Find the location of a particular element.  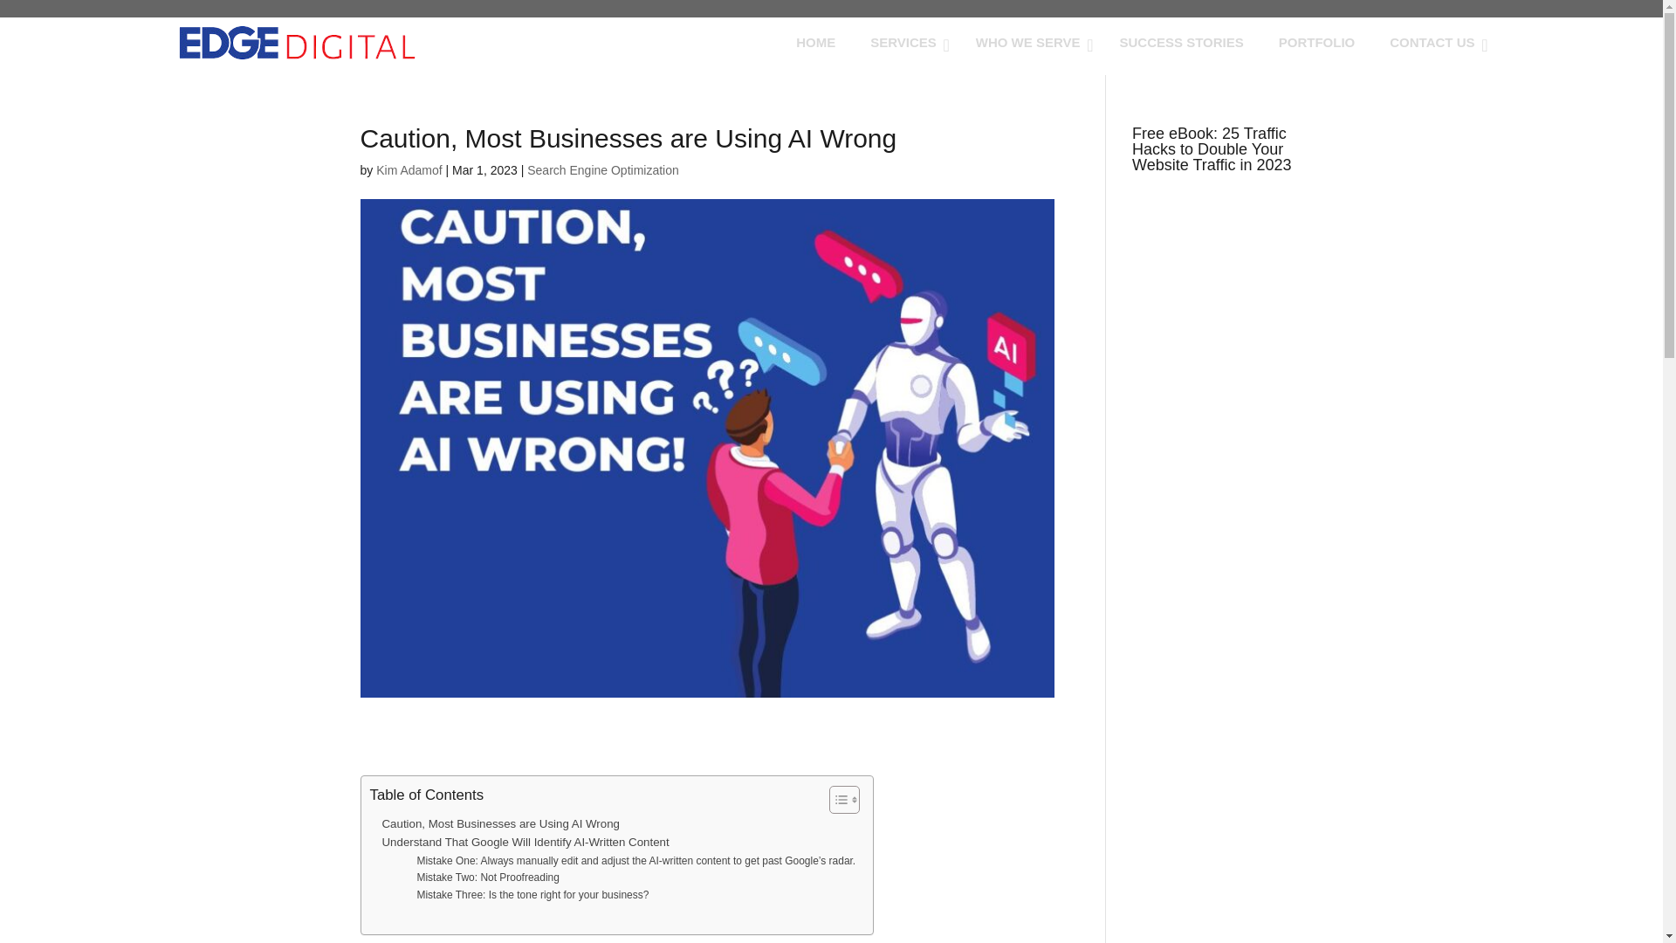

Caution, Most Businesses are Using AI Wrong is located at coordinates (501, 823).